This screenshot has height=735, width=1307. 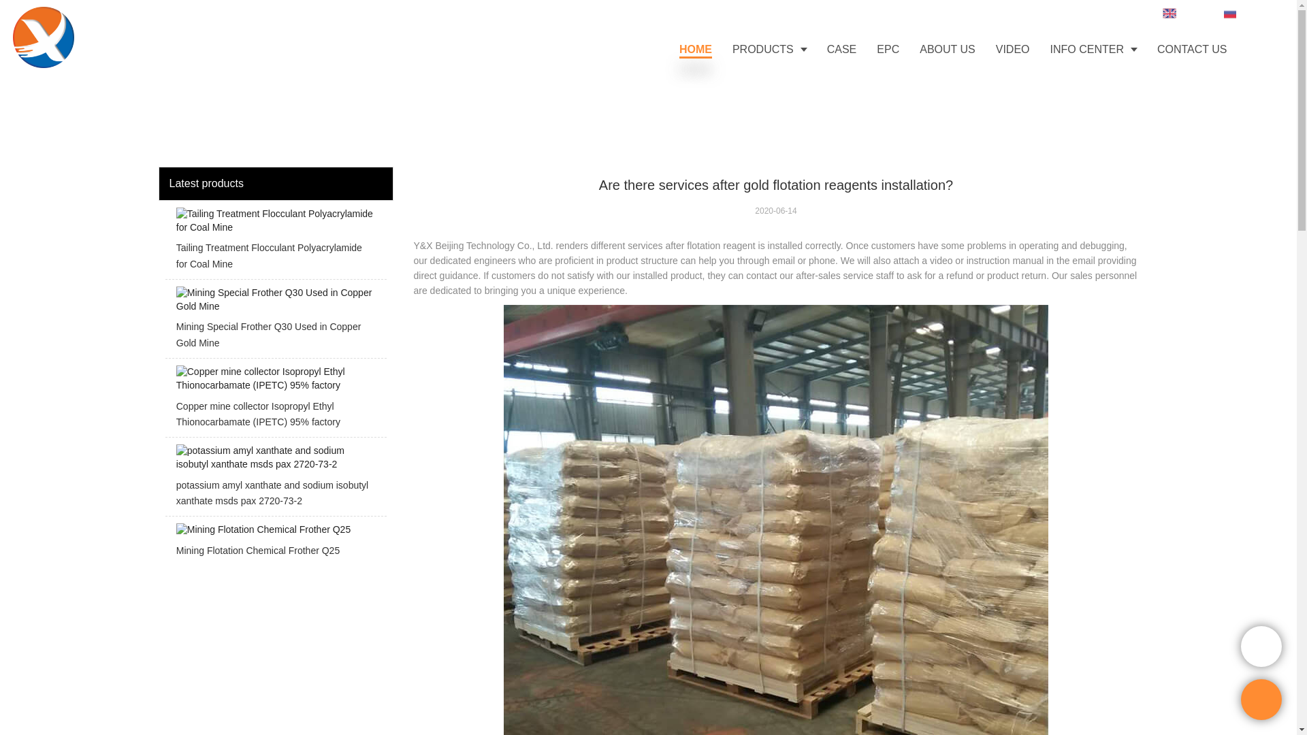 I want to click on Tailing Treatment Flocculant Polyacrylamide for Coal Mine, so click(x=275, y=243).